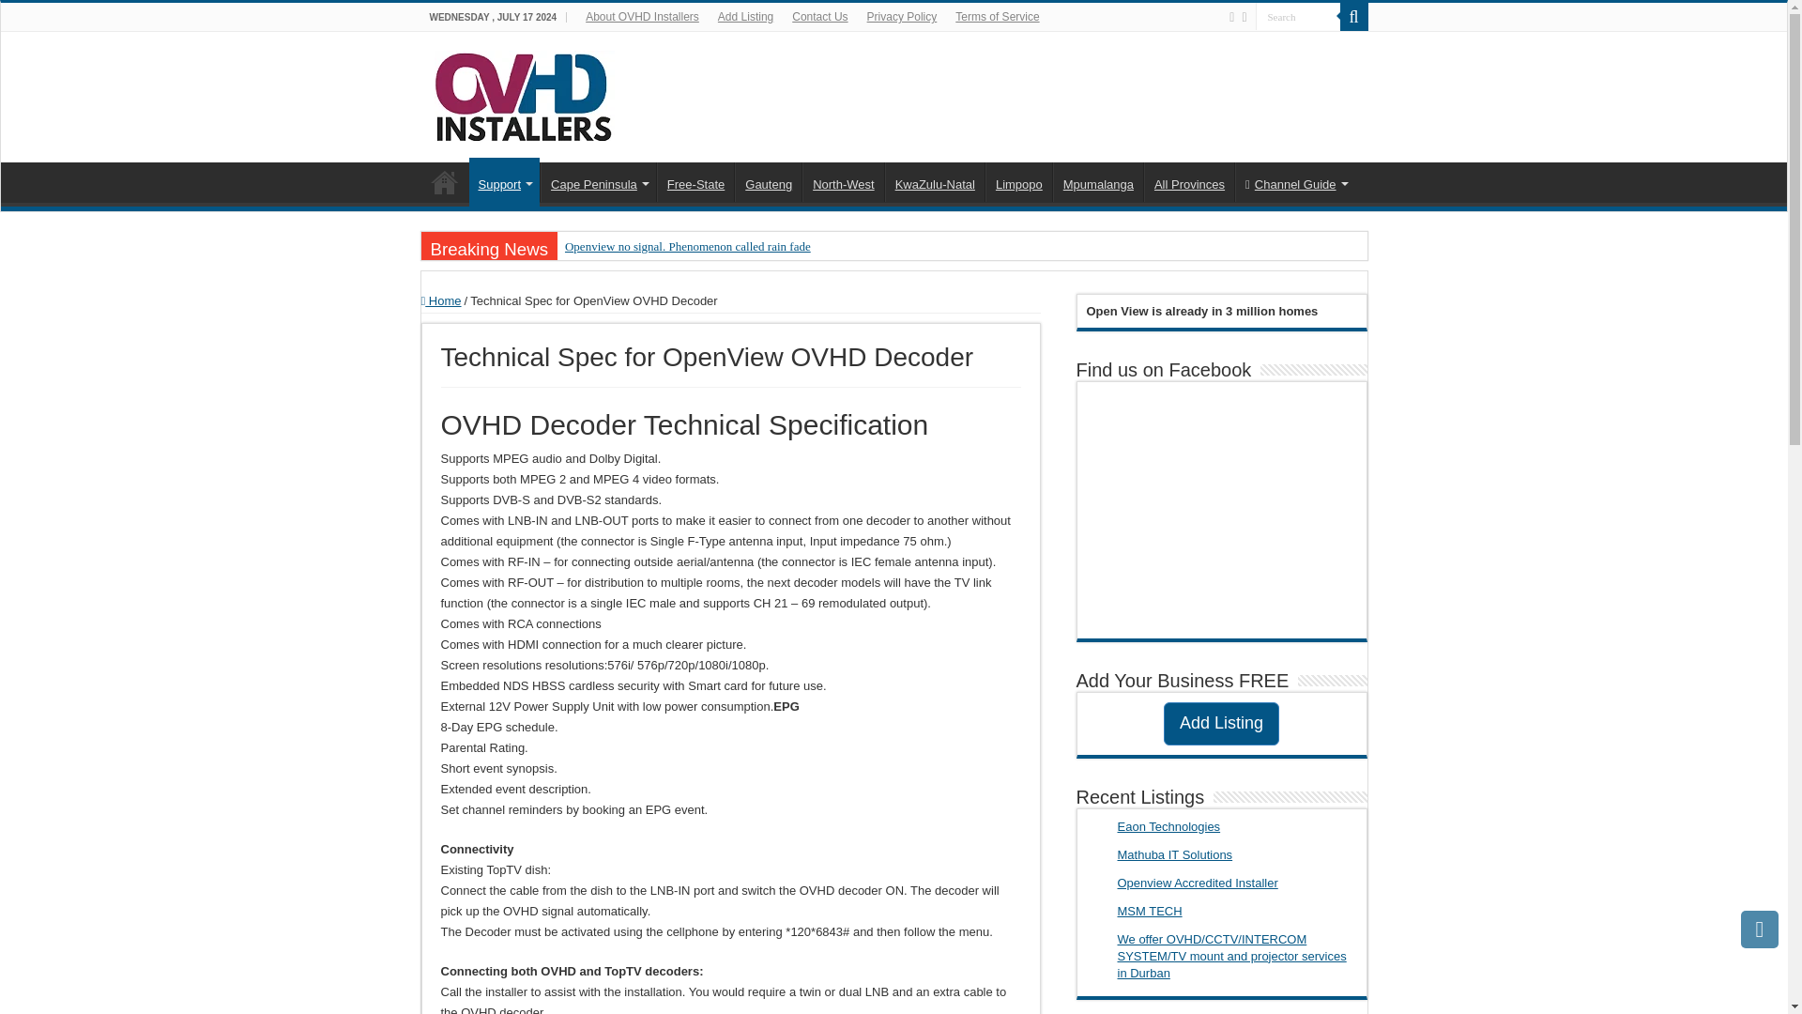 The width and height of the screenshot is (1802, 1014). Describe the element at coordinates (934, 181) in the screenshot. I see `KwaZulu-Natal` at that location.